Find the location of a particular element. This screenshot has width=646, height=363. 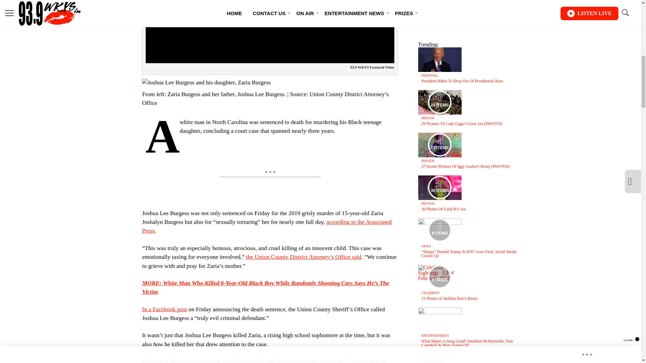

according to the Associated Press is located at coordinates (266, 226).